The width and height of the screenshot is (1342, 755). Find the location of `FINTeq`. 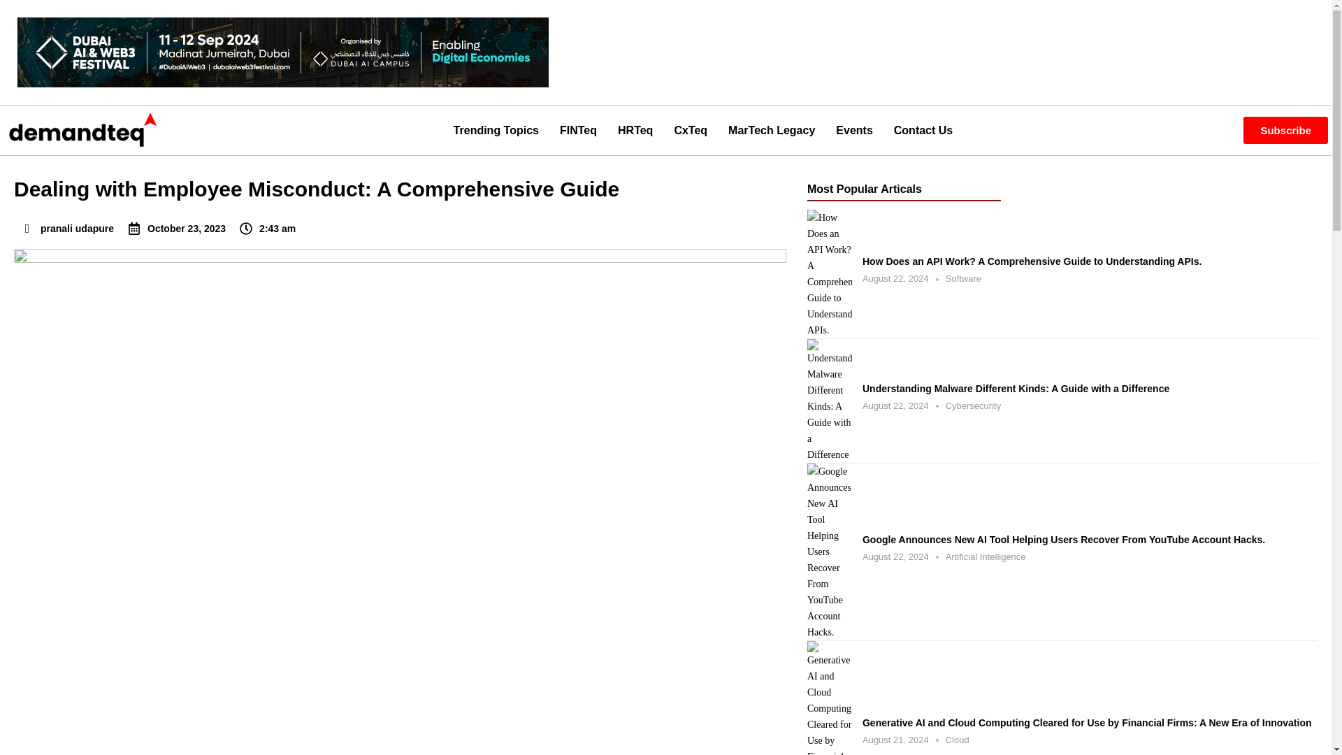

FINTeq is located at coordinates (578, 129).